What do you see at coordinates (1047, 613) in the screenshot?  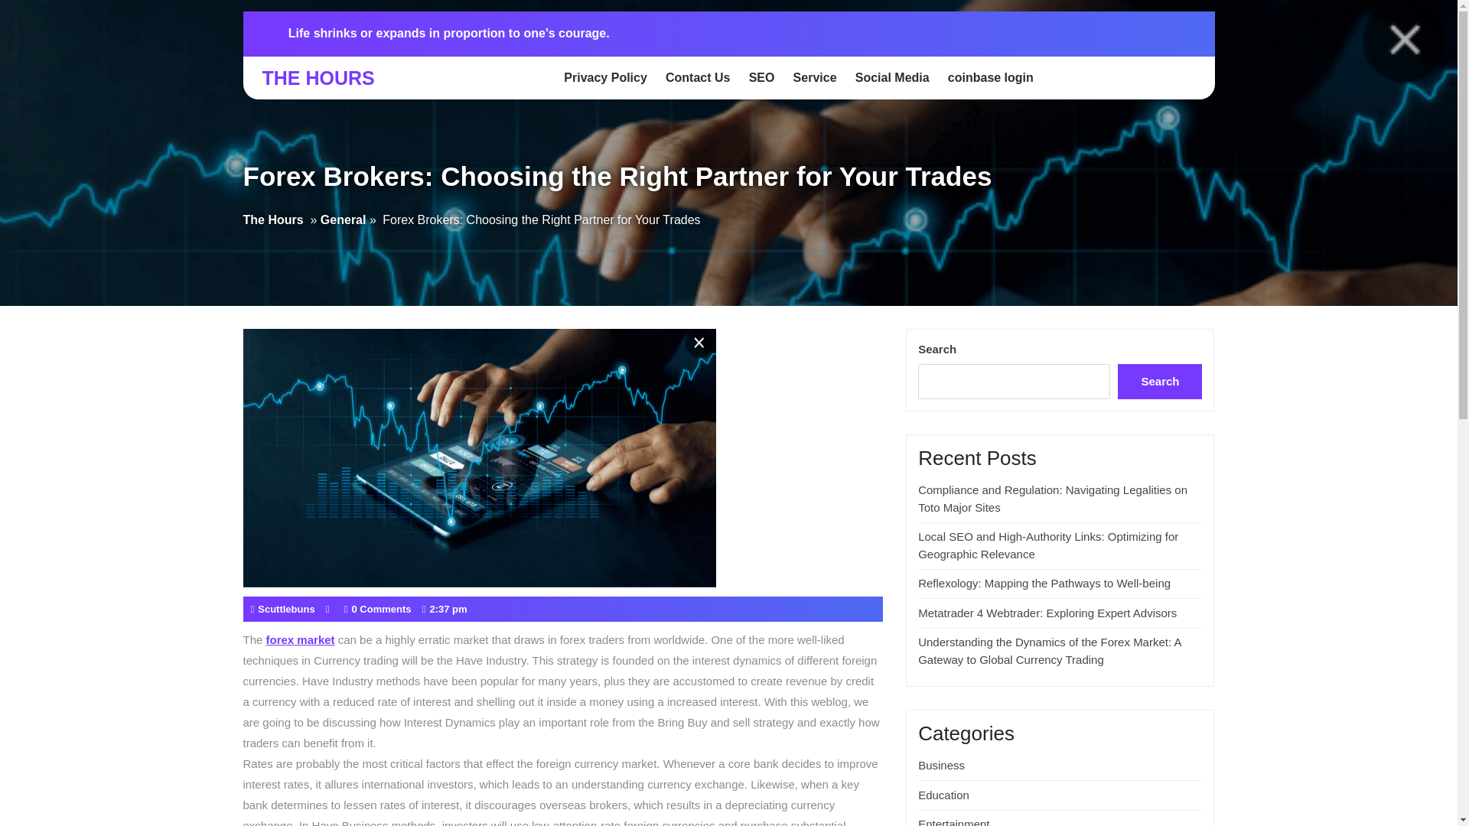 I see `Metatrader 4 Webtrader: Exploring Expert Advisors` at bounding box center [1047, 613].